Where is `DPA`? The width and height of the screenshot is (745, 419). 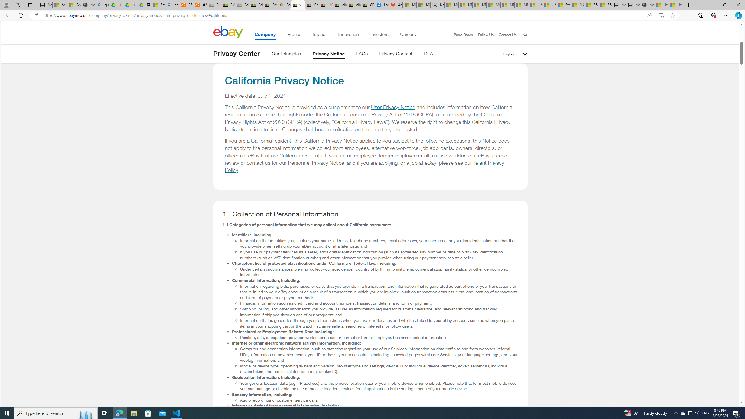 DPA is located at coordinates (428, 55).